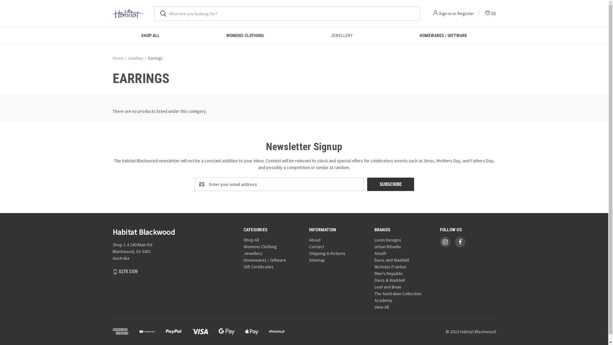 The width and height of the screenshot is (613, 345). I want to click on Amalfi, so click(381, 253).